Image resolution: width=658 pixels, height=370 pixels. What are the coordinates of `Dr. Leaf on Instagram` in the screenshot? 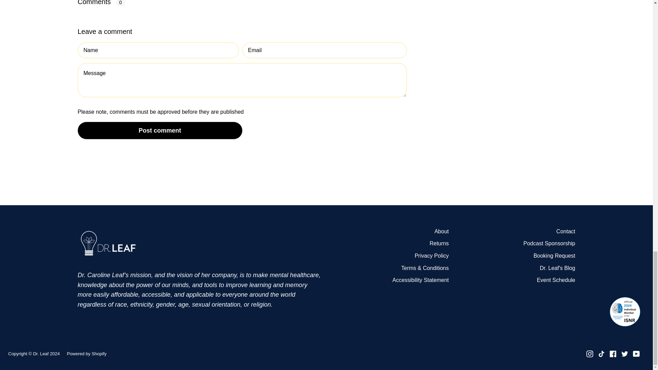 It's located at (589, 354).